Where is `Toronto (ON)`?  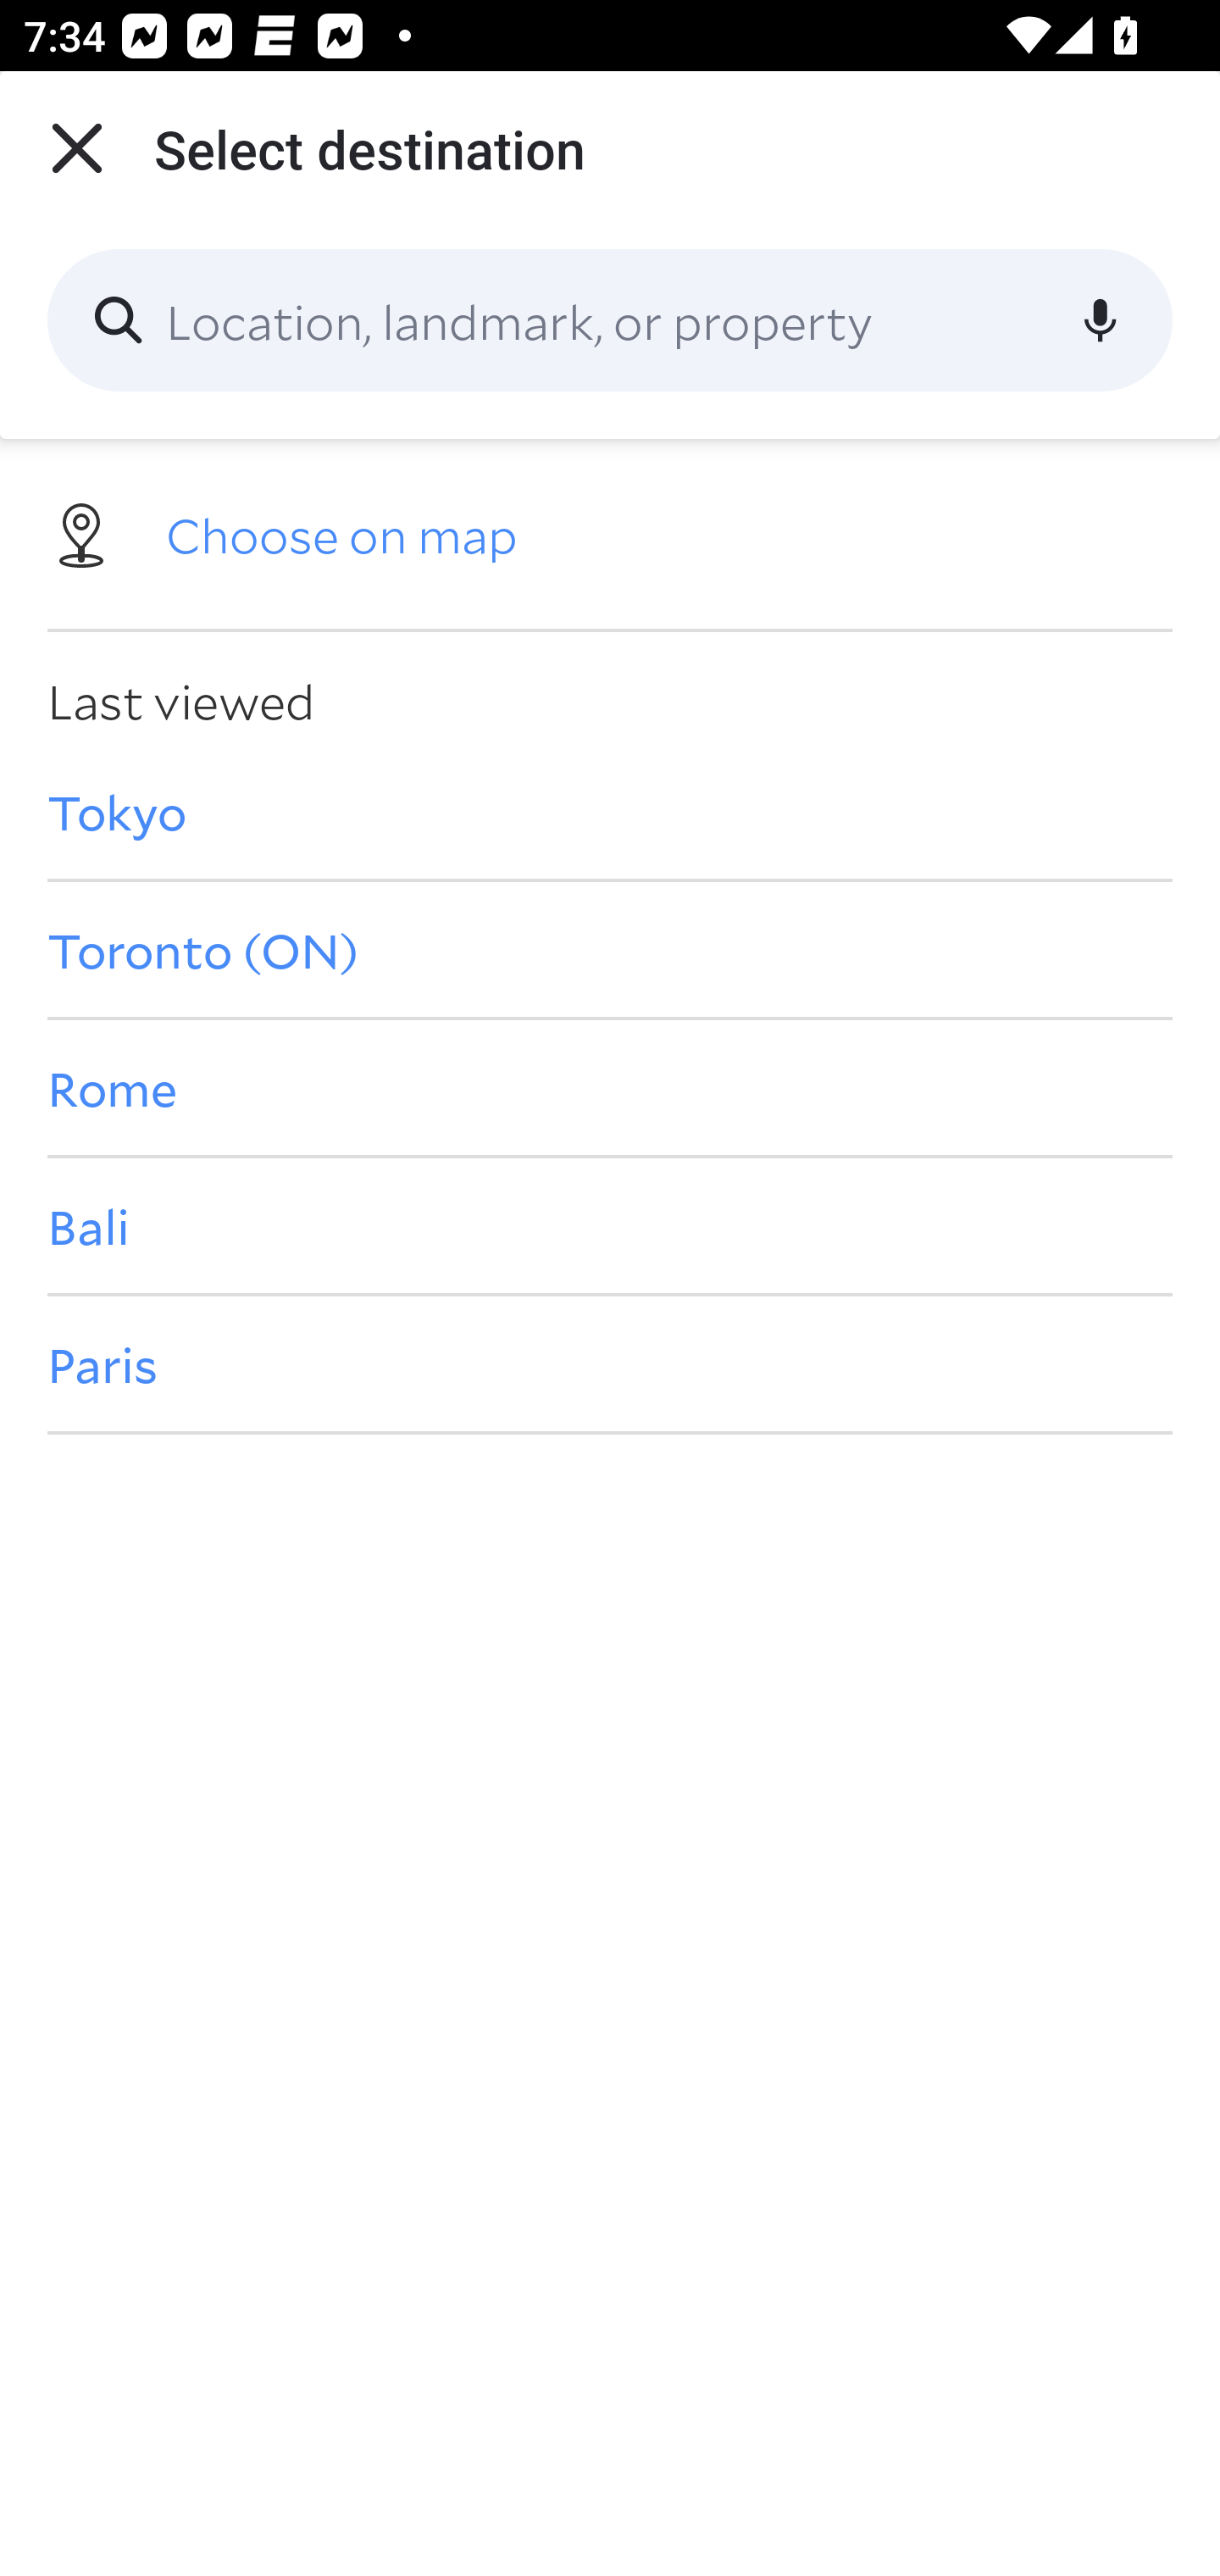 Toronto (ON) is located at coordinates (610, 949).